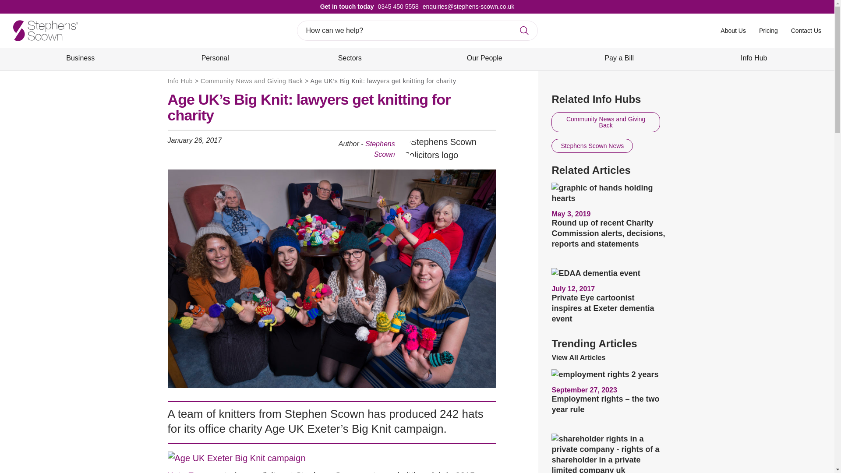 This screenshot has height=473, width=841. What do you see at coordinates (180, 81) in the screenshot?
I see `Go to the Info Hub Info hub Category archives.` at bounding box center [180, 81].